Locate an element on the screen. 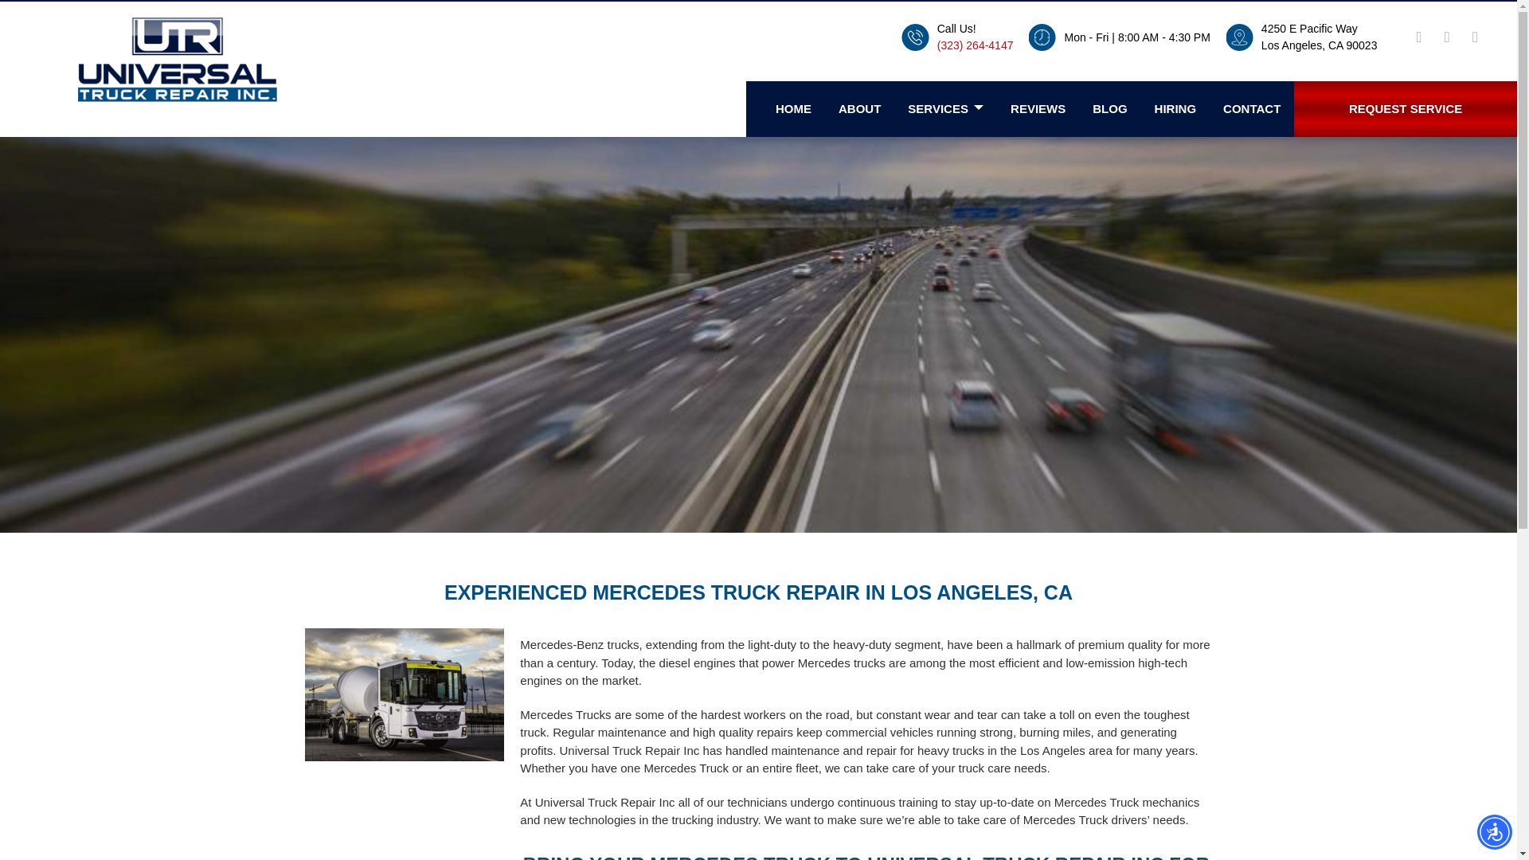 The image size is (1529, 860). 4250 E Pacific Way is located at coordinates (1309, 29).